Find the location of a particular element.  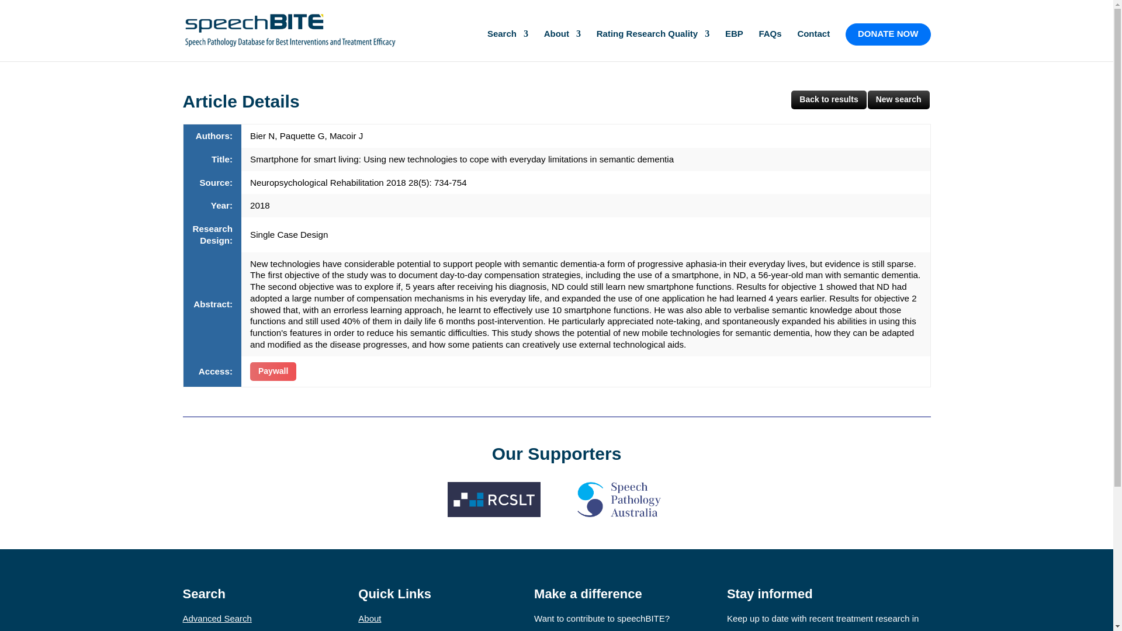

Contact is located at coordinates (813, 45).